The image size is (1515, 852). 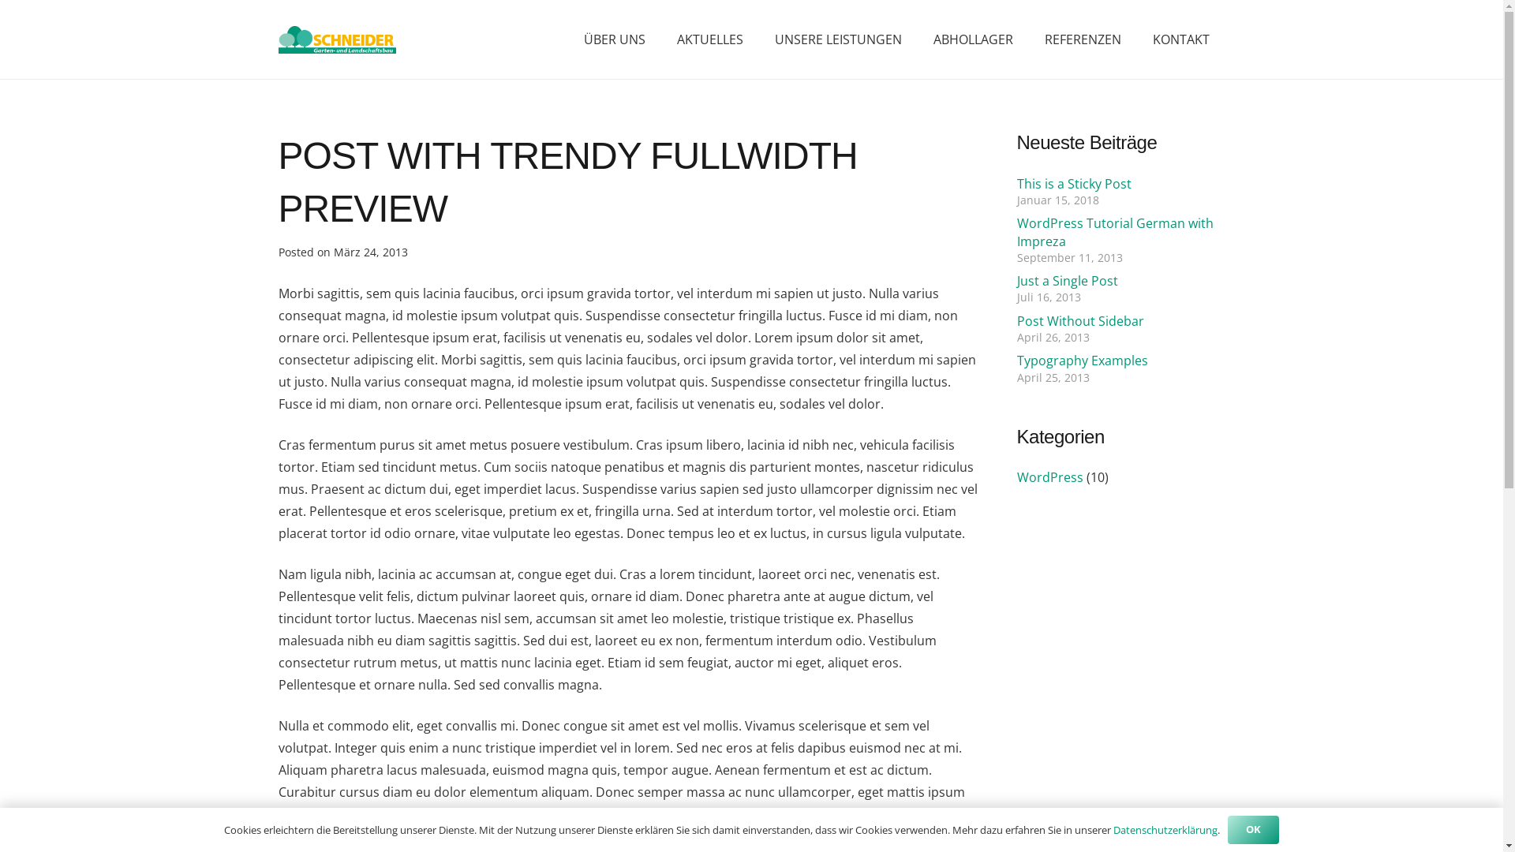 I want to click on This is a Sticky Post, so click(x=1073, y=184).